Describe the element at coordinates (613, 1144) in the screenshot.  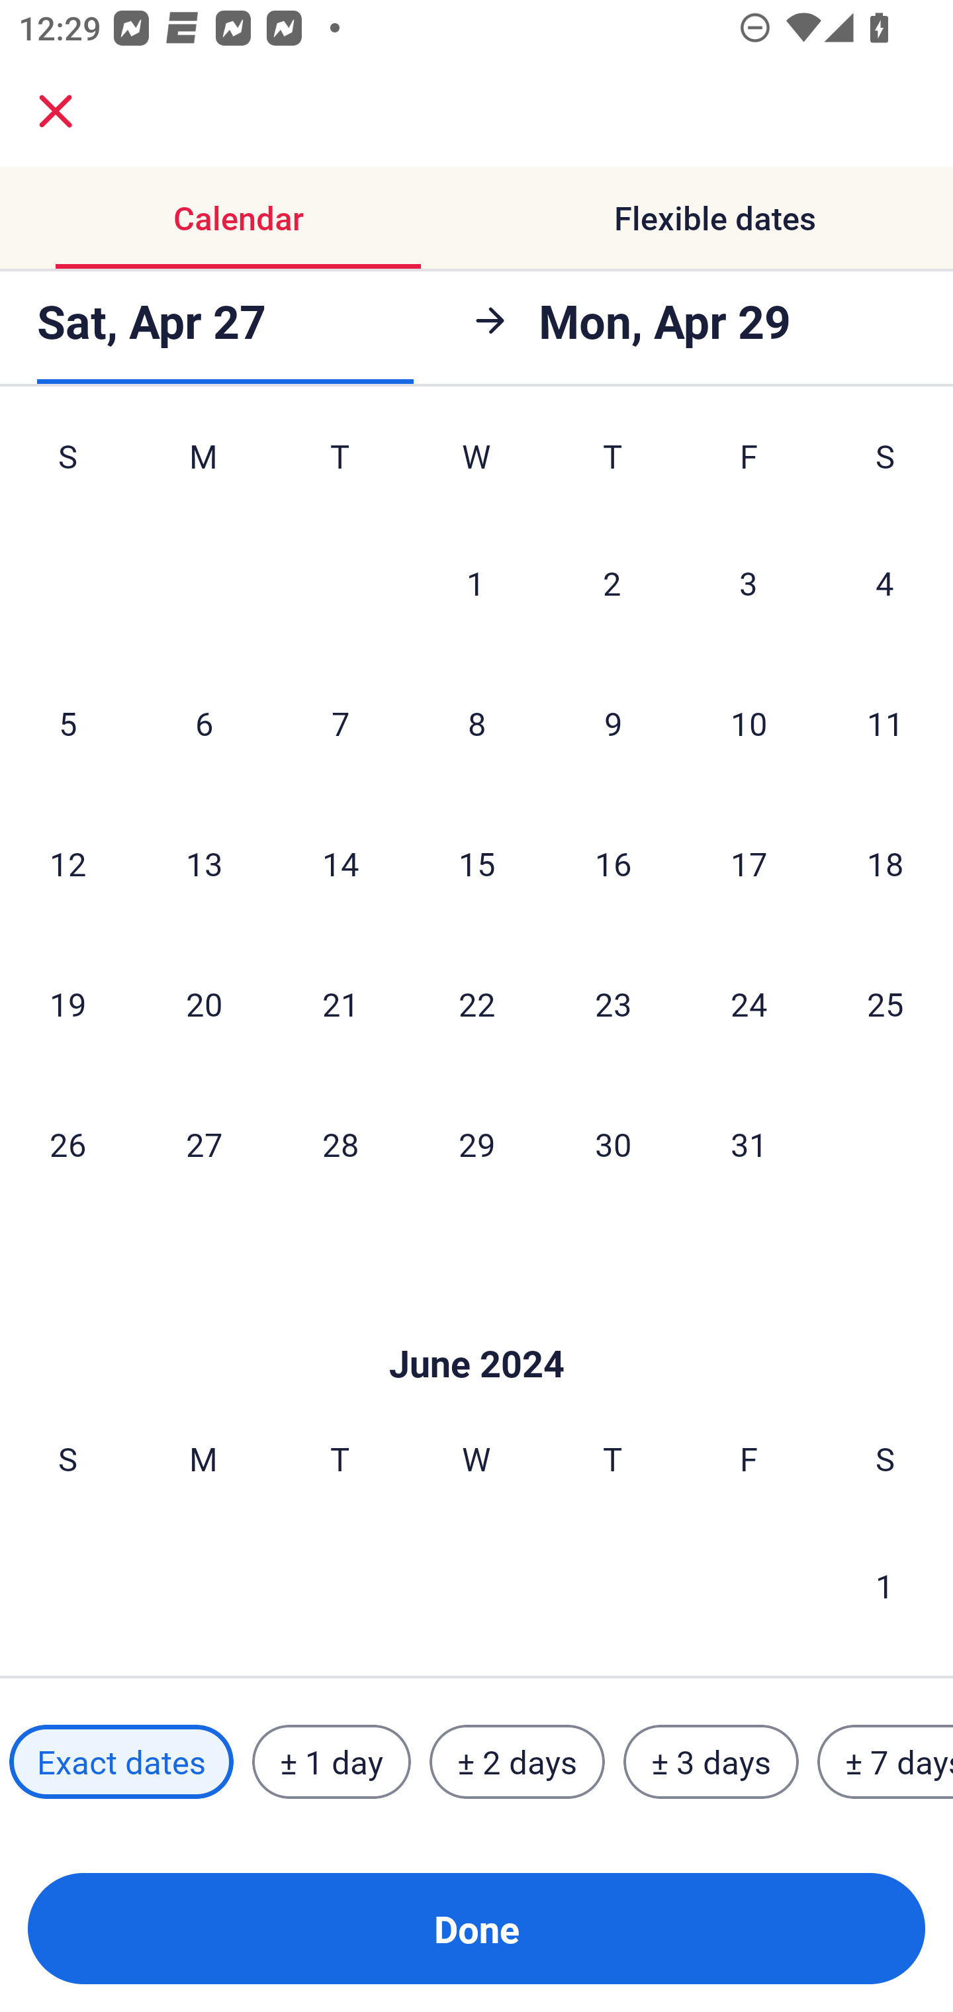
I see `30 Thursday, May 30, 2024` at that location.